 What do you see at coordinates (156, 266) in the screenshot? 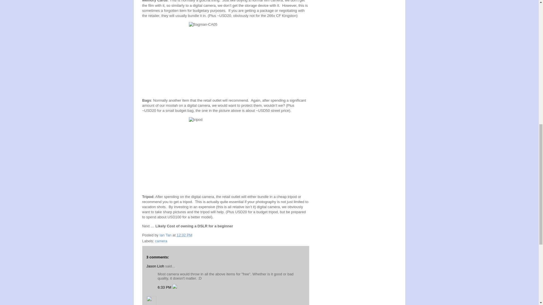
I see `Jason Lioh` at bounding box center [156, 266].